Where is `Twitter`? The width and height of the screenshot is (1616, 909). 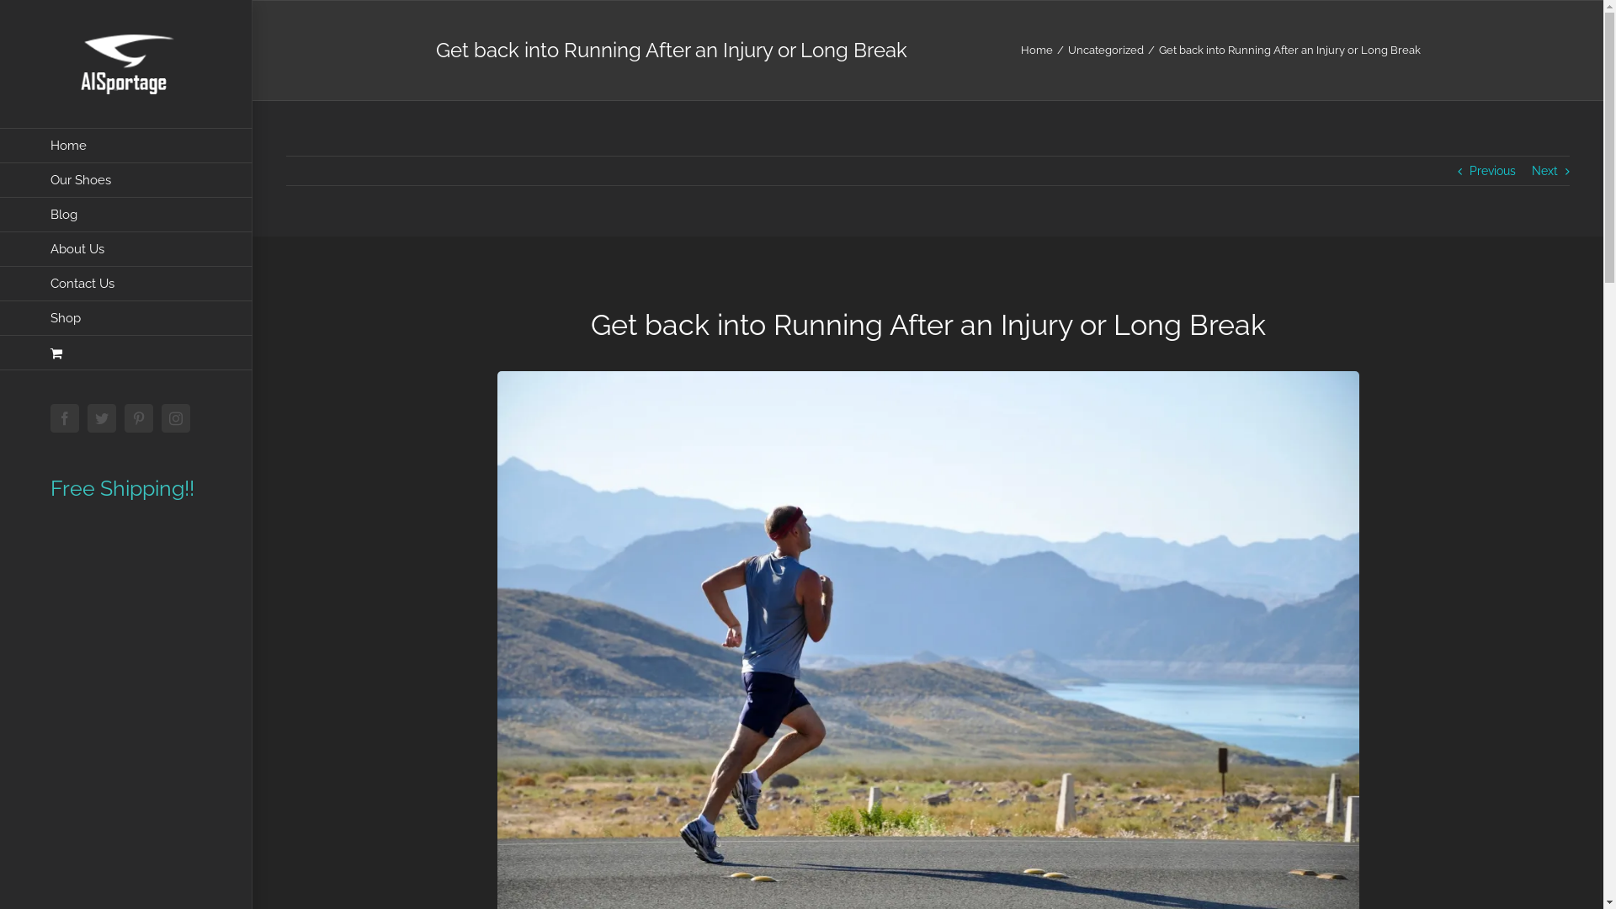 Twitter is located at coordinates (102, 418).